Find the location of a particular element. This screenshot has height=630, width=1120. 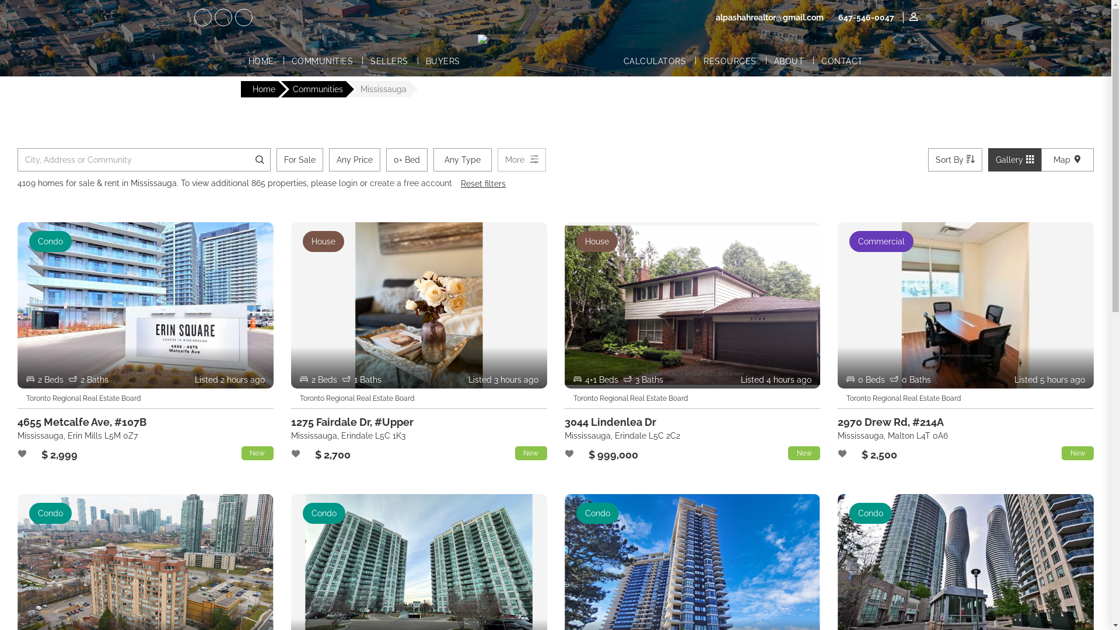

CONTACT is located at coordinates (842, 61).